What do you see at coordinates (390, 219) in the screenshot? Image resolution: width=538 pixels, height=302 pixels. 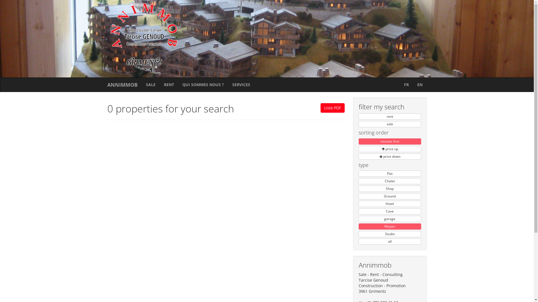 I see `garage` at bounding box center [390, 219].